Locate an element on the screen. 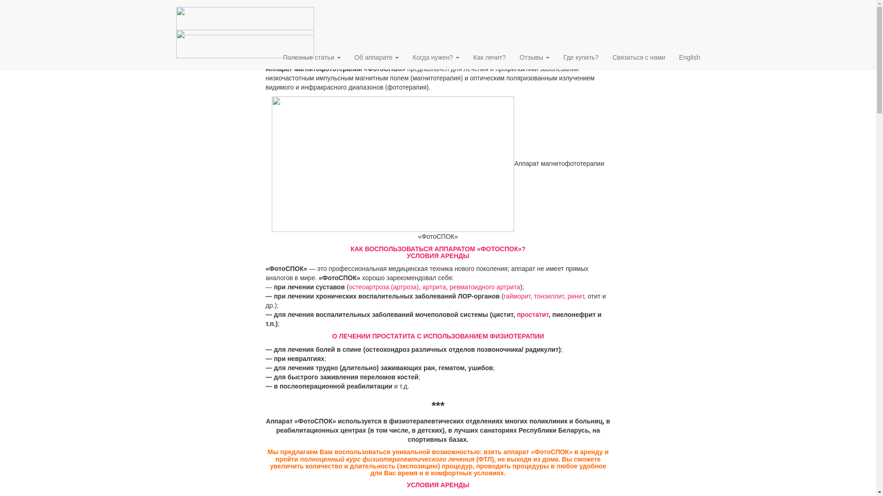  English is located at coordinates (690, 57).